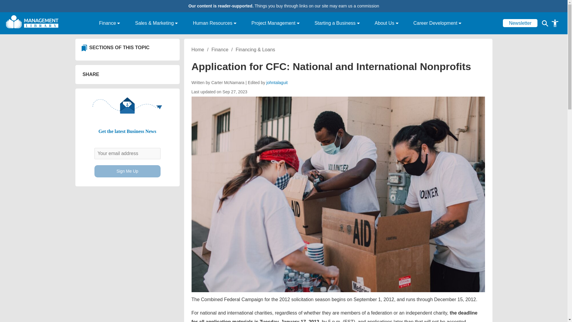  I want to click on Finance, so click(109, 23).